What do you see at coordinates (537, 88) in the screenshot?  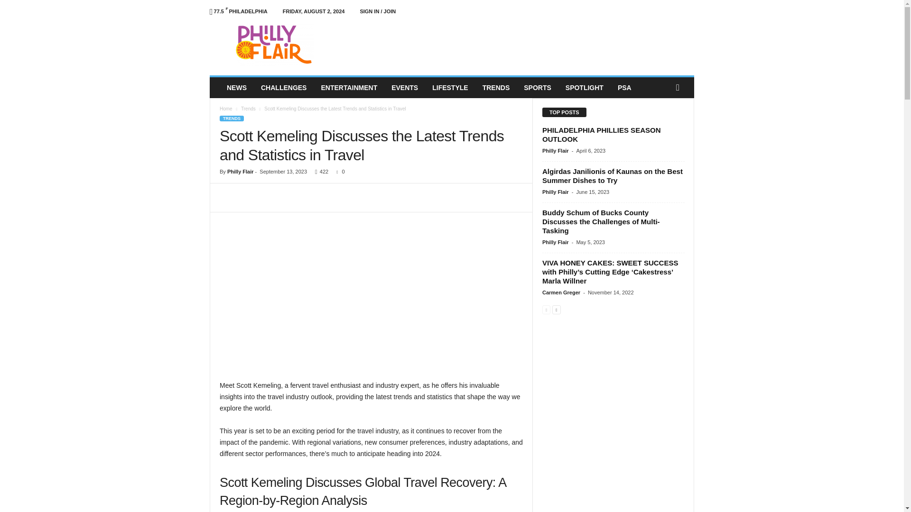 I see `SPORTS` at bounding box center [537, 88].